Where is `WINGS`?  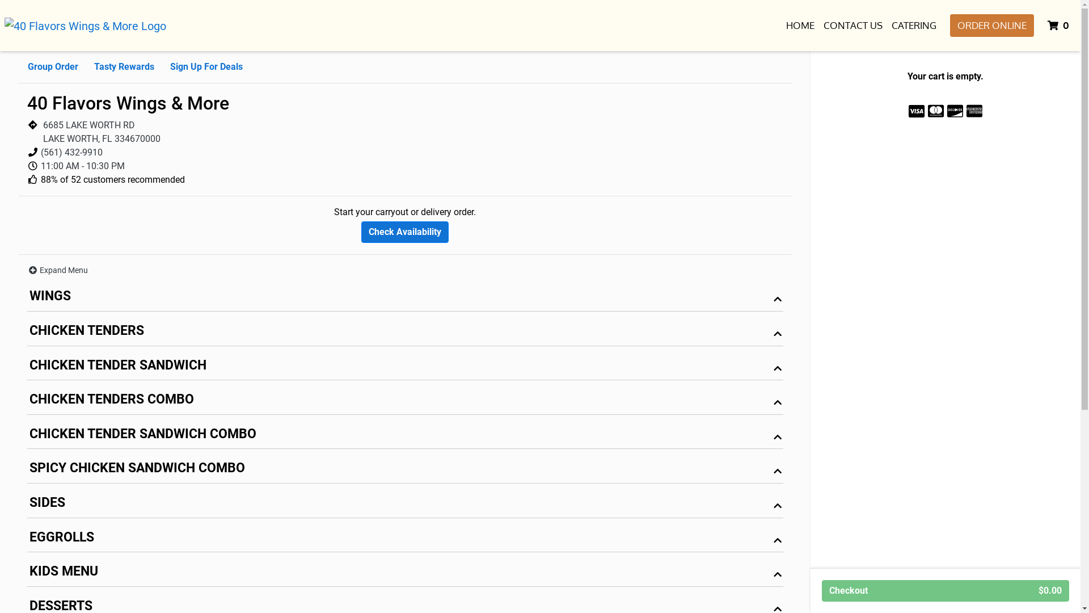
WINGS is located at coordinates (405, 299).